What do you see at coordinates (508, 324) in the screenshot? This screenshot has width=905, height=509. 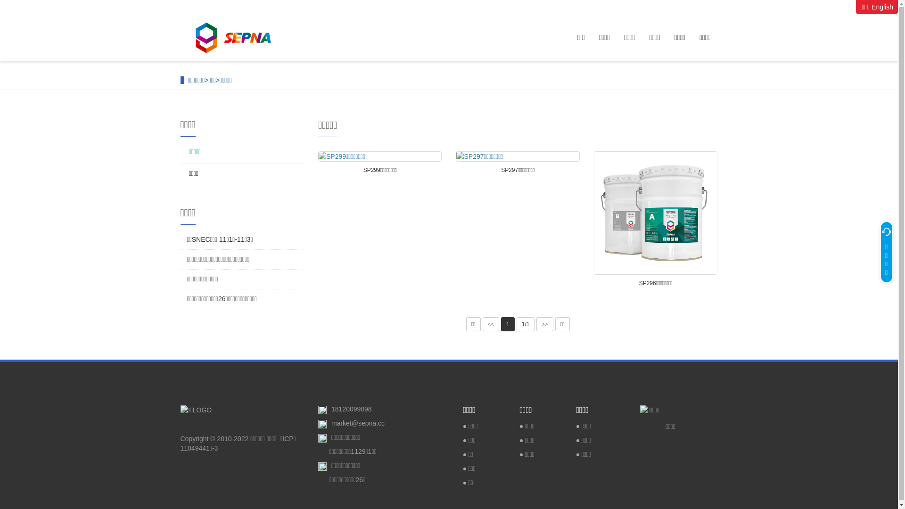 I see `1` at bounding box center [508, 324].